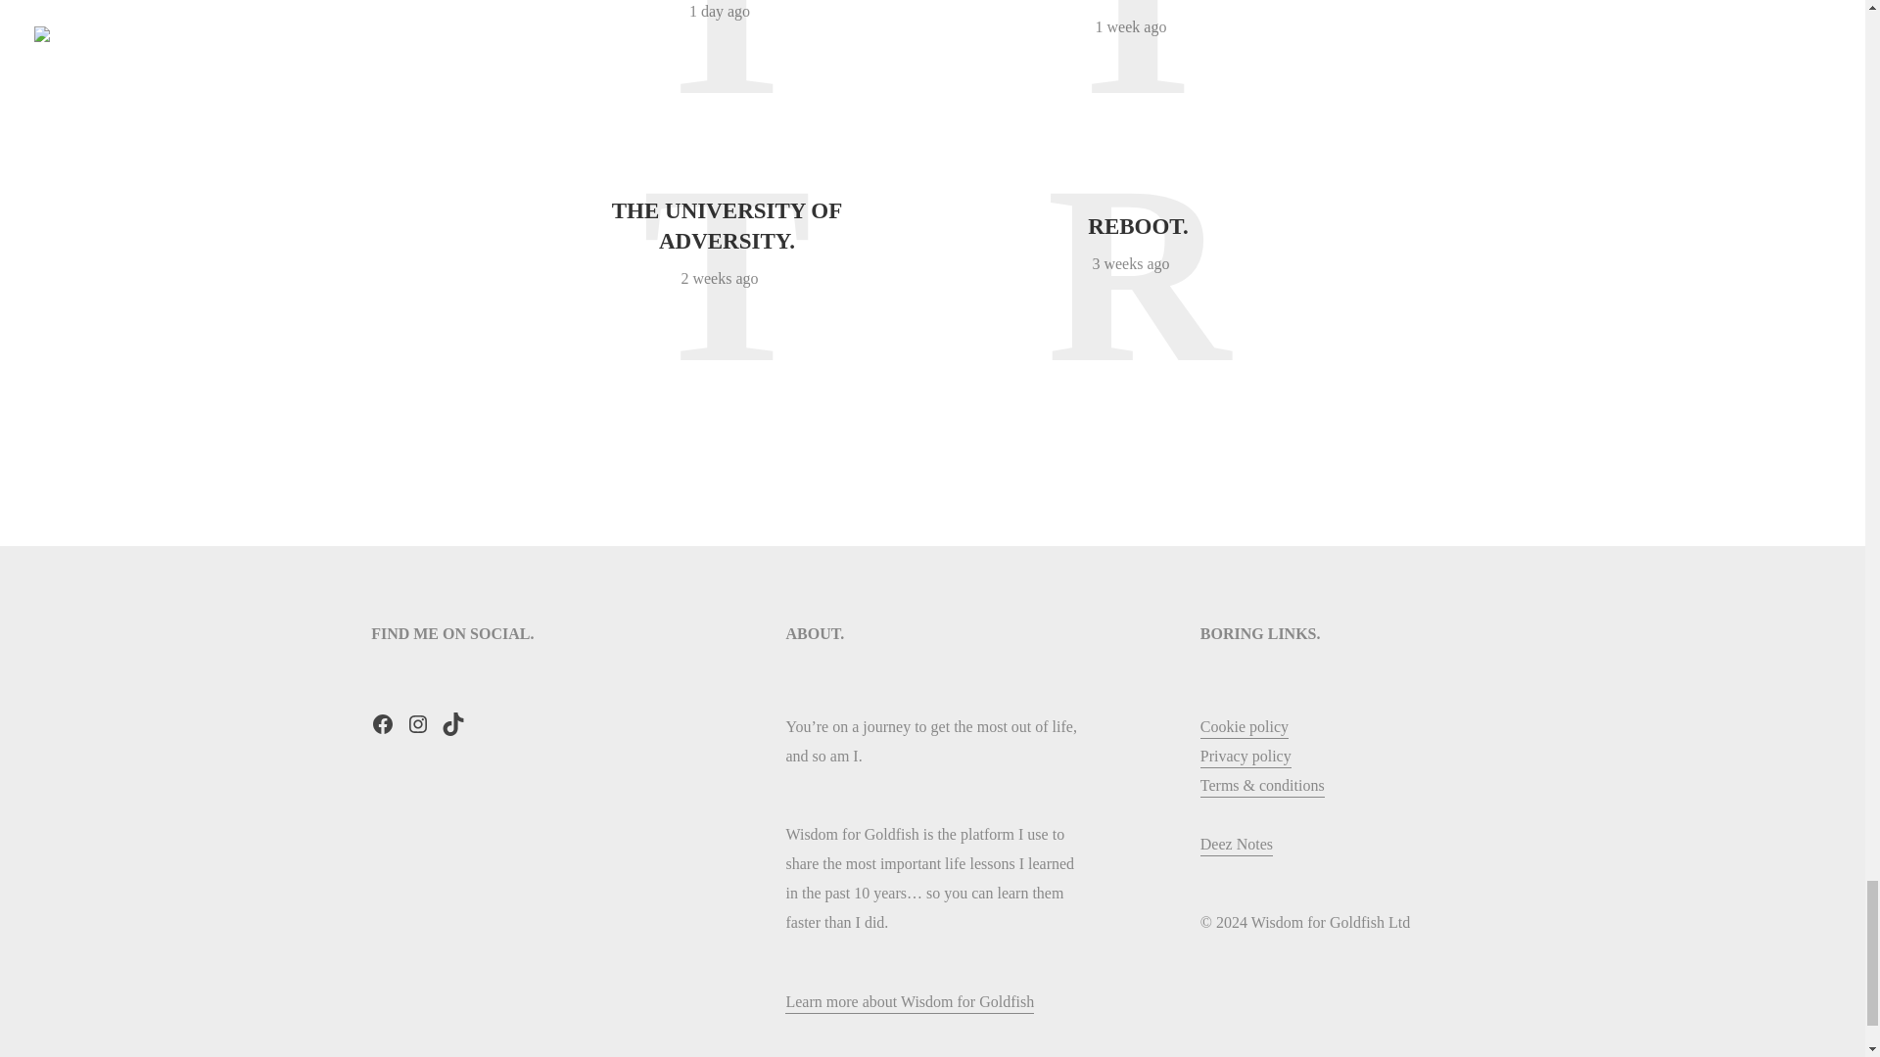 The image size is (1880, 1057). I want to click on Learn more about Wisdom for Goldfish, so click(910, 1003).